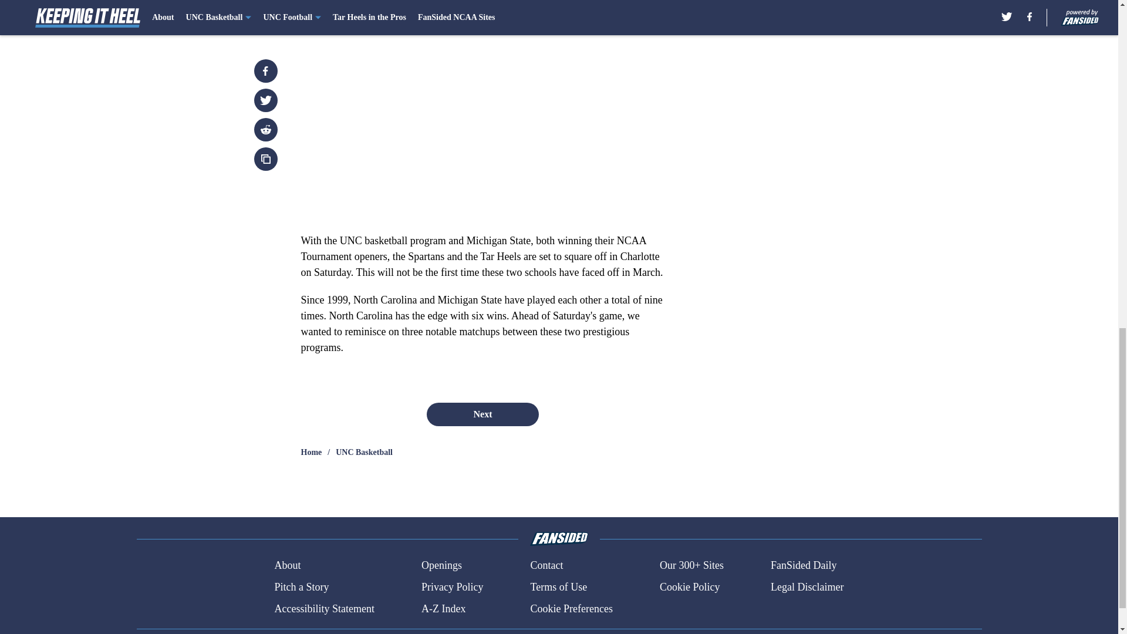 This screenshot has width=1127, height=634. Describe the element at coordinates (804, 566) in the screenshot. I see `FanSided Daily` at that location.